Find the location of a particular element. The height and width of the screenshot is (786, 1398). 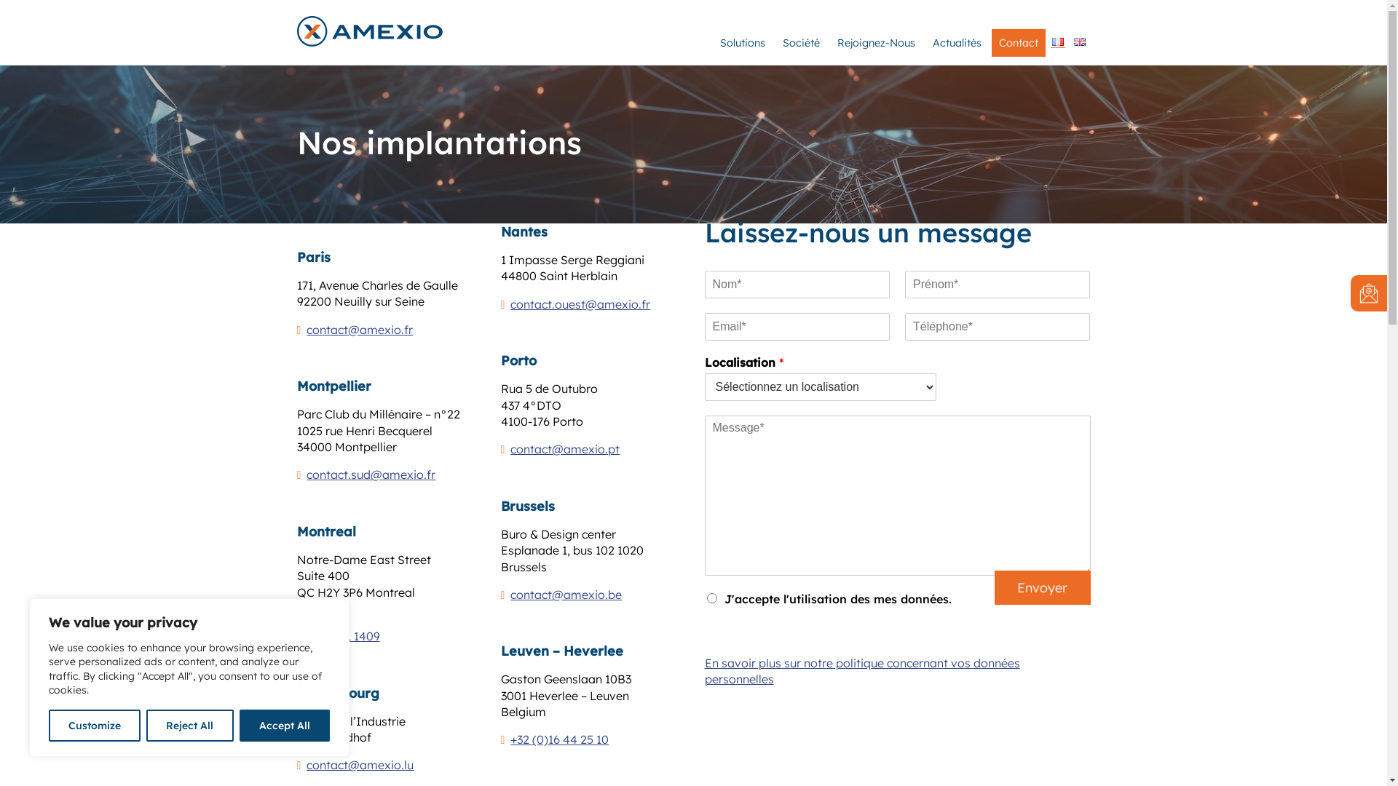

contact@amexio.lu is located at coordinates (360, 765).